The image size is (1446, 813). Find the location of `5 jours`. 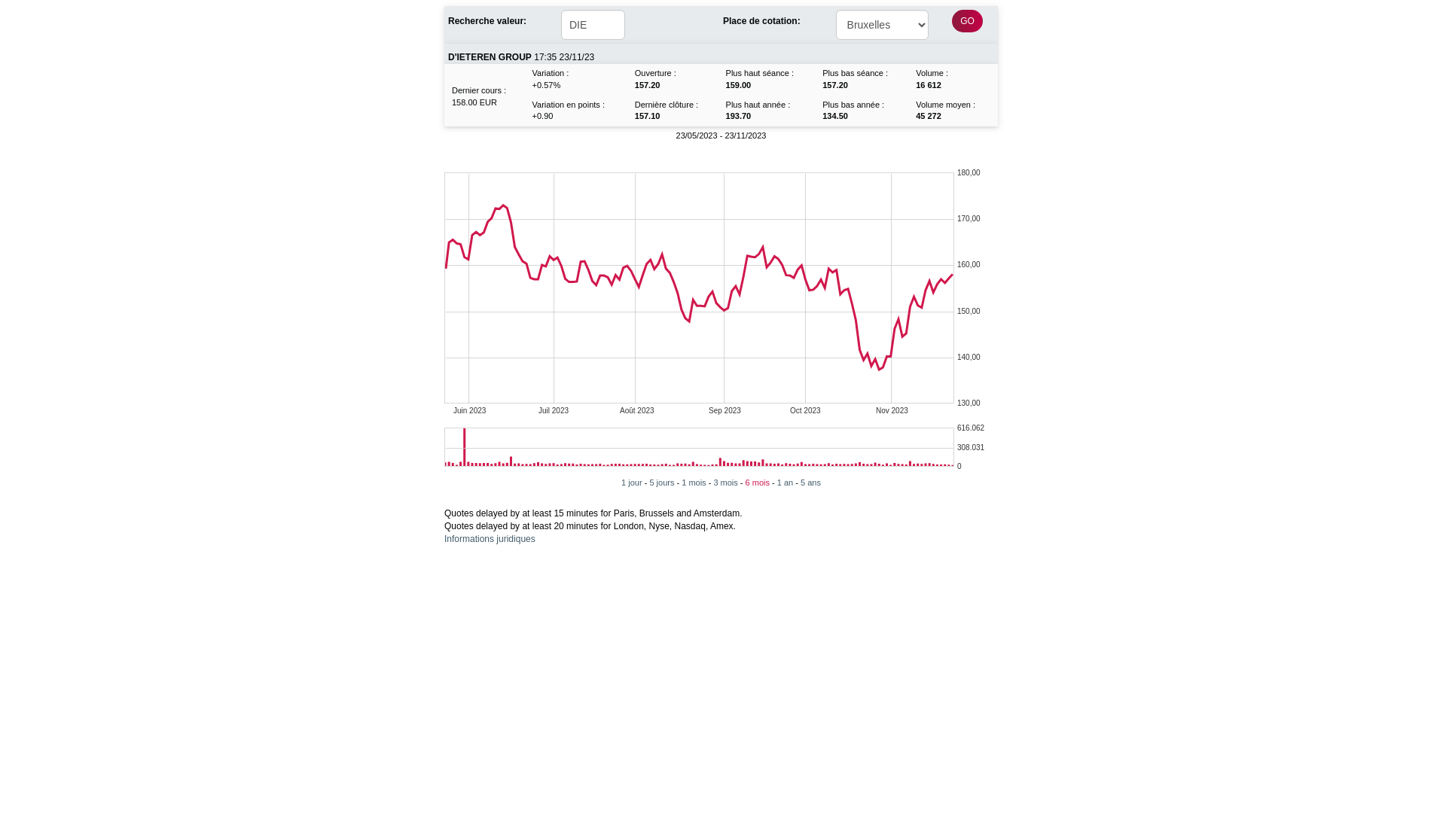

5 jours is located at coordinates (661, 482).